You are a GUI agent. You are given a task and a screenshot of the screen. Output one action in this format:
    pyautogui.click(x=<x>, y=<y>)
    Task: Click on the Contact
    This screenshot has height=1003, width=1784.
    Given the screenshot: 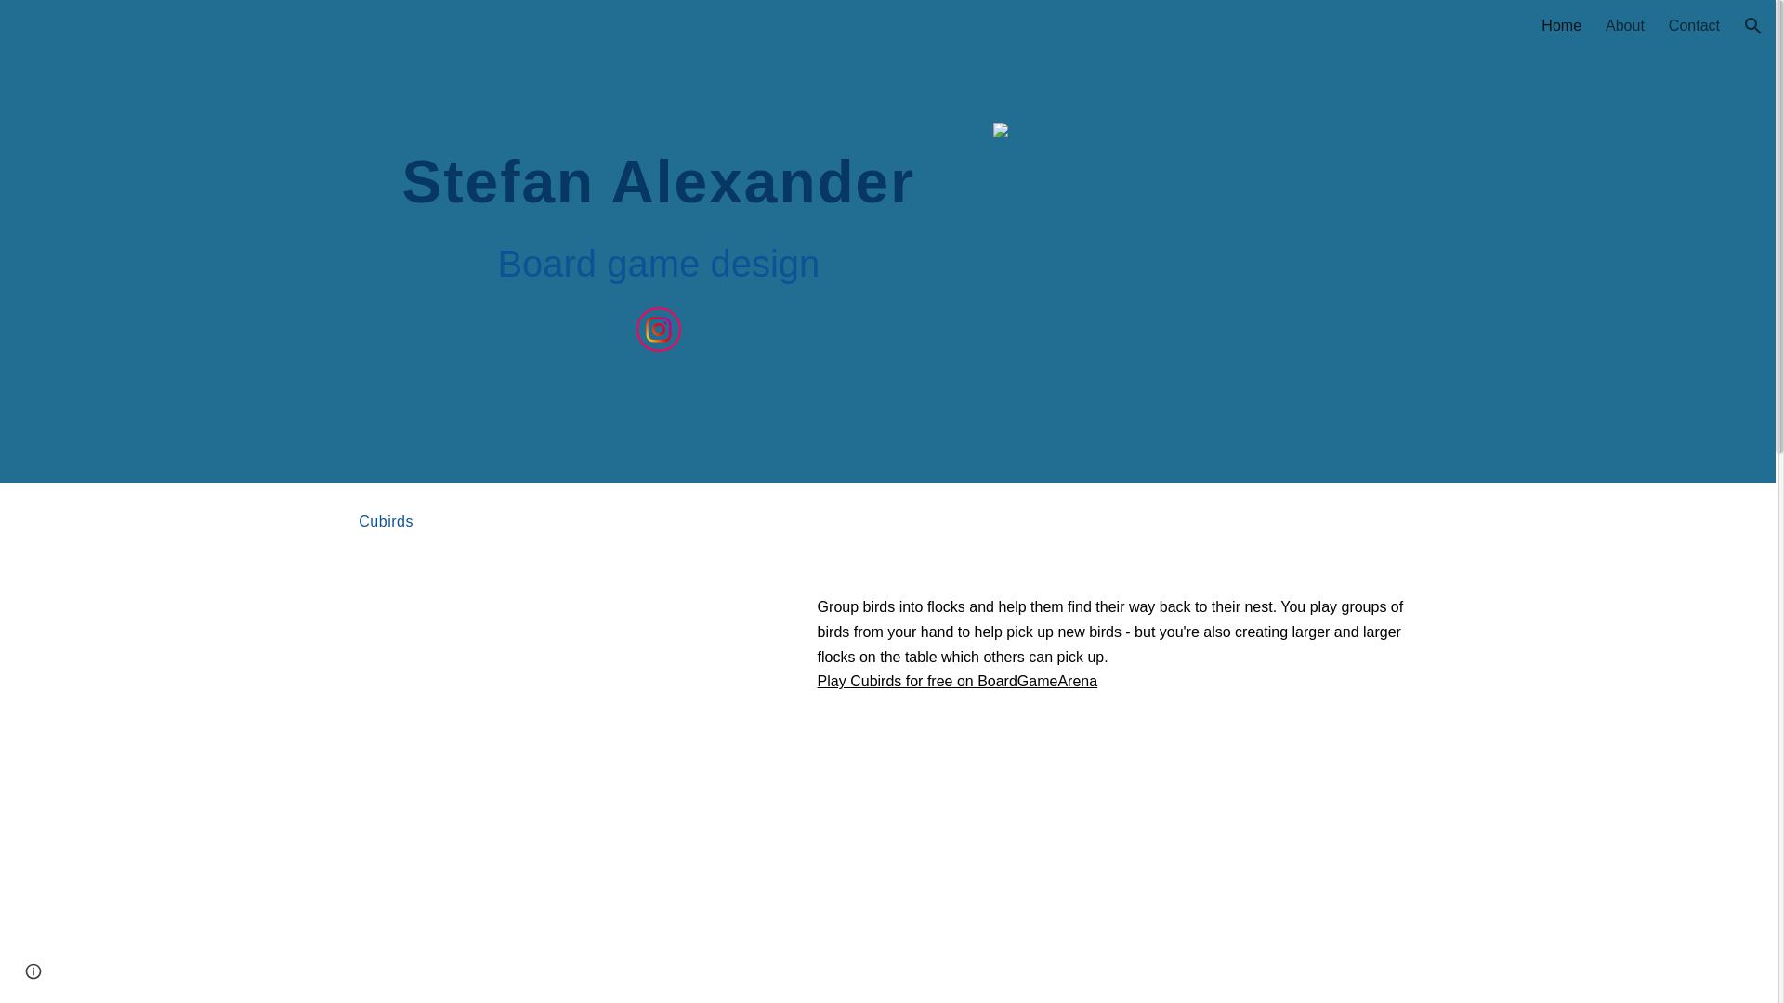 What is the action you would take?
    pyautogui.click(x=1693, y=26)
    